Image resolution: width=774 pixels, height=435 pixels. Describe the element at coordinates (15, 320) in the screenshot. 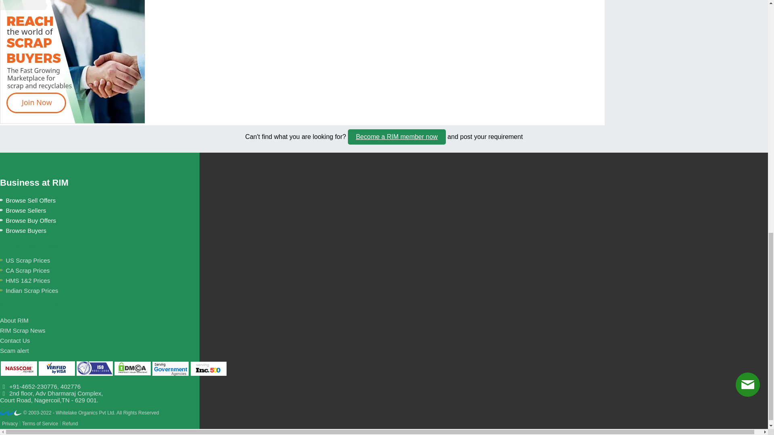

I see `About RIM` at that location.